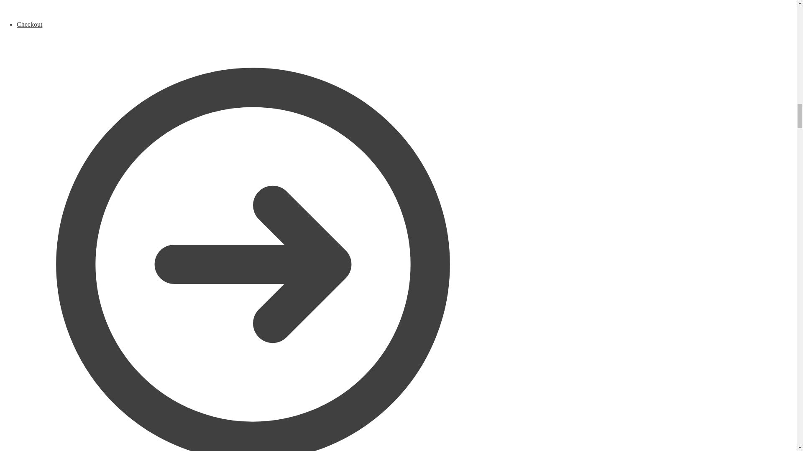  I want to click on Customer Help, so click(253, 10).